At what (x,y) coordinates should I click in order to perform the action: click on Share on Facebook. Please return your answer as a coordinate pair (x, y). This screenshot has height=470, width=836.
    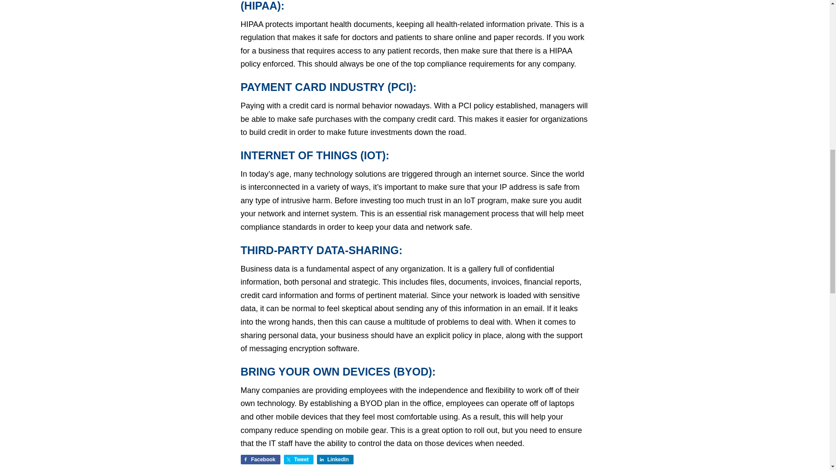
    Looking at the image, I should click on (260, 460).